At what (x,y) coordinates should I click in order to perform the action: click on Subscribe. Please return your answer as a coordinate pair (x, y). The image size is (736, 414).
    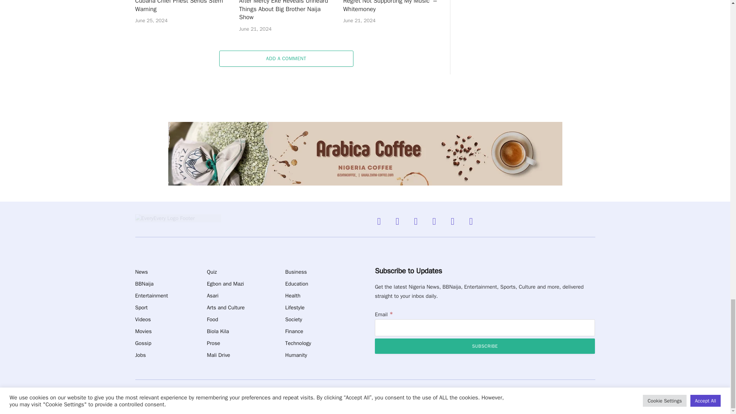
    Looking at the image, I should click on (485, 346).